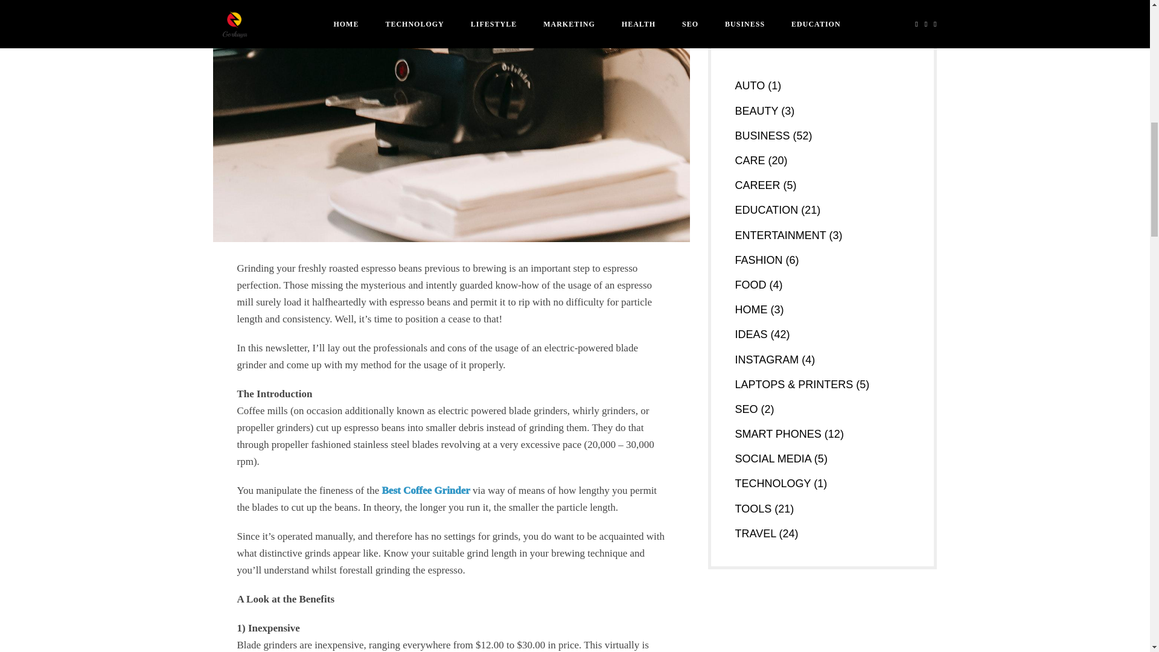  I want to click on Best Coffee Grinder, so click(426, 490).